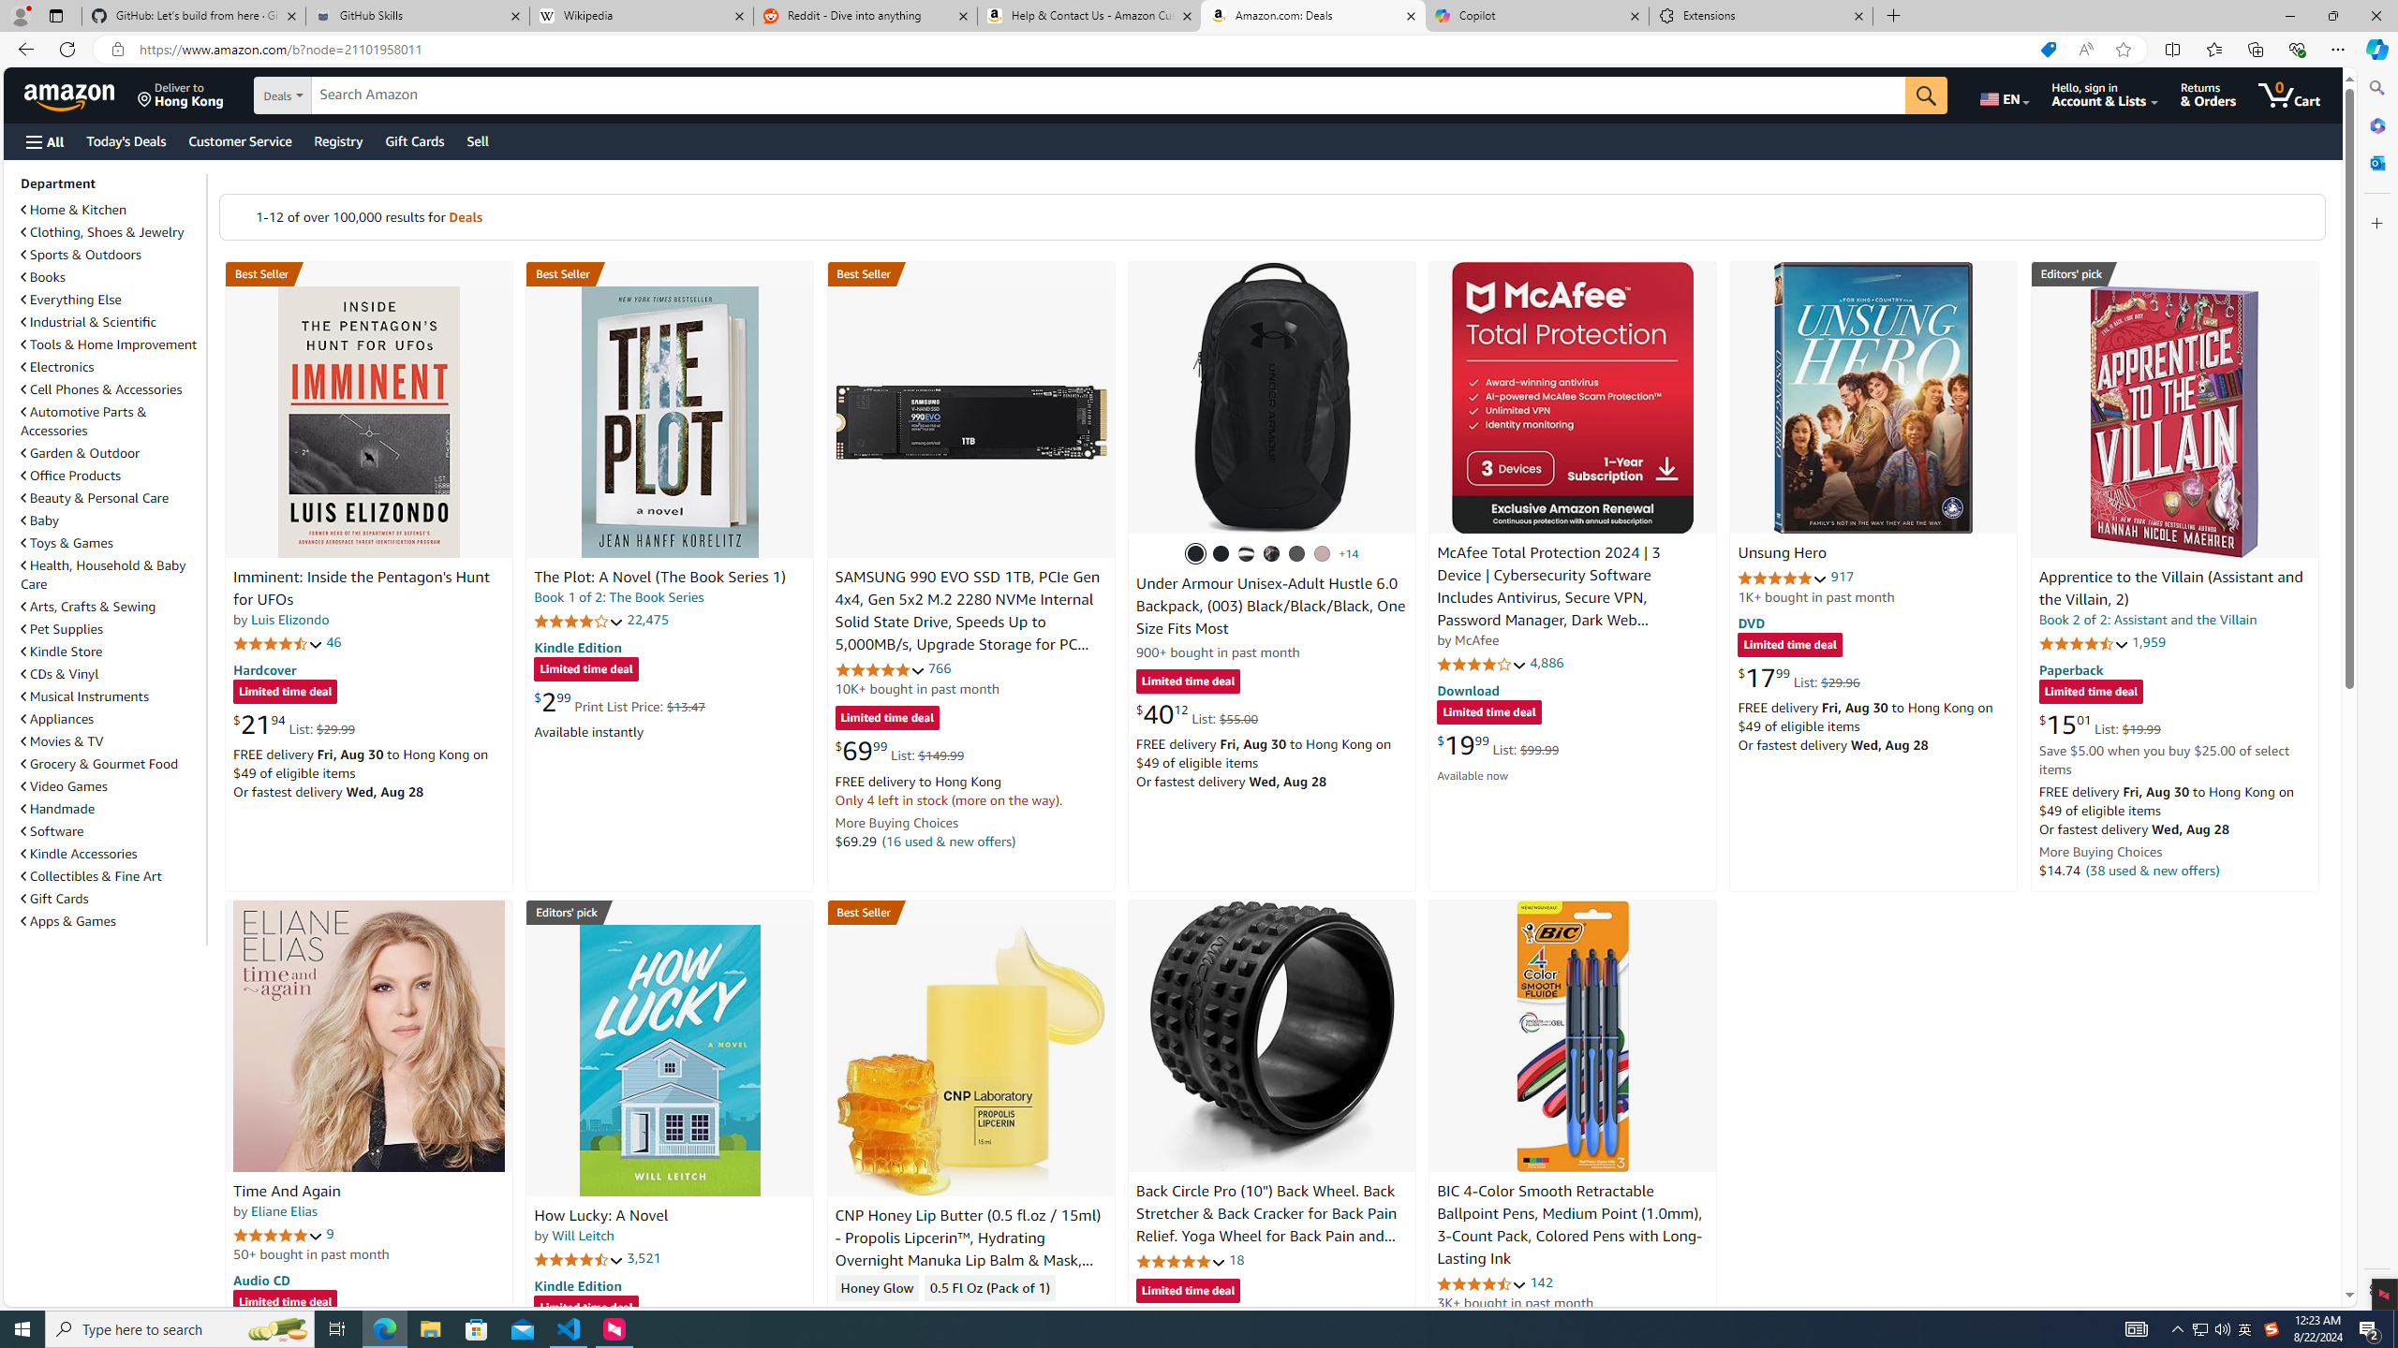 This screenshot has width=2398, height=1348. What do you see at coordinates (361, 590) in the screenshot?
I see `Imminent: Inside the Pentagon's Hunt for UFOs` at bounding box center [361, 590].